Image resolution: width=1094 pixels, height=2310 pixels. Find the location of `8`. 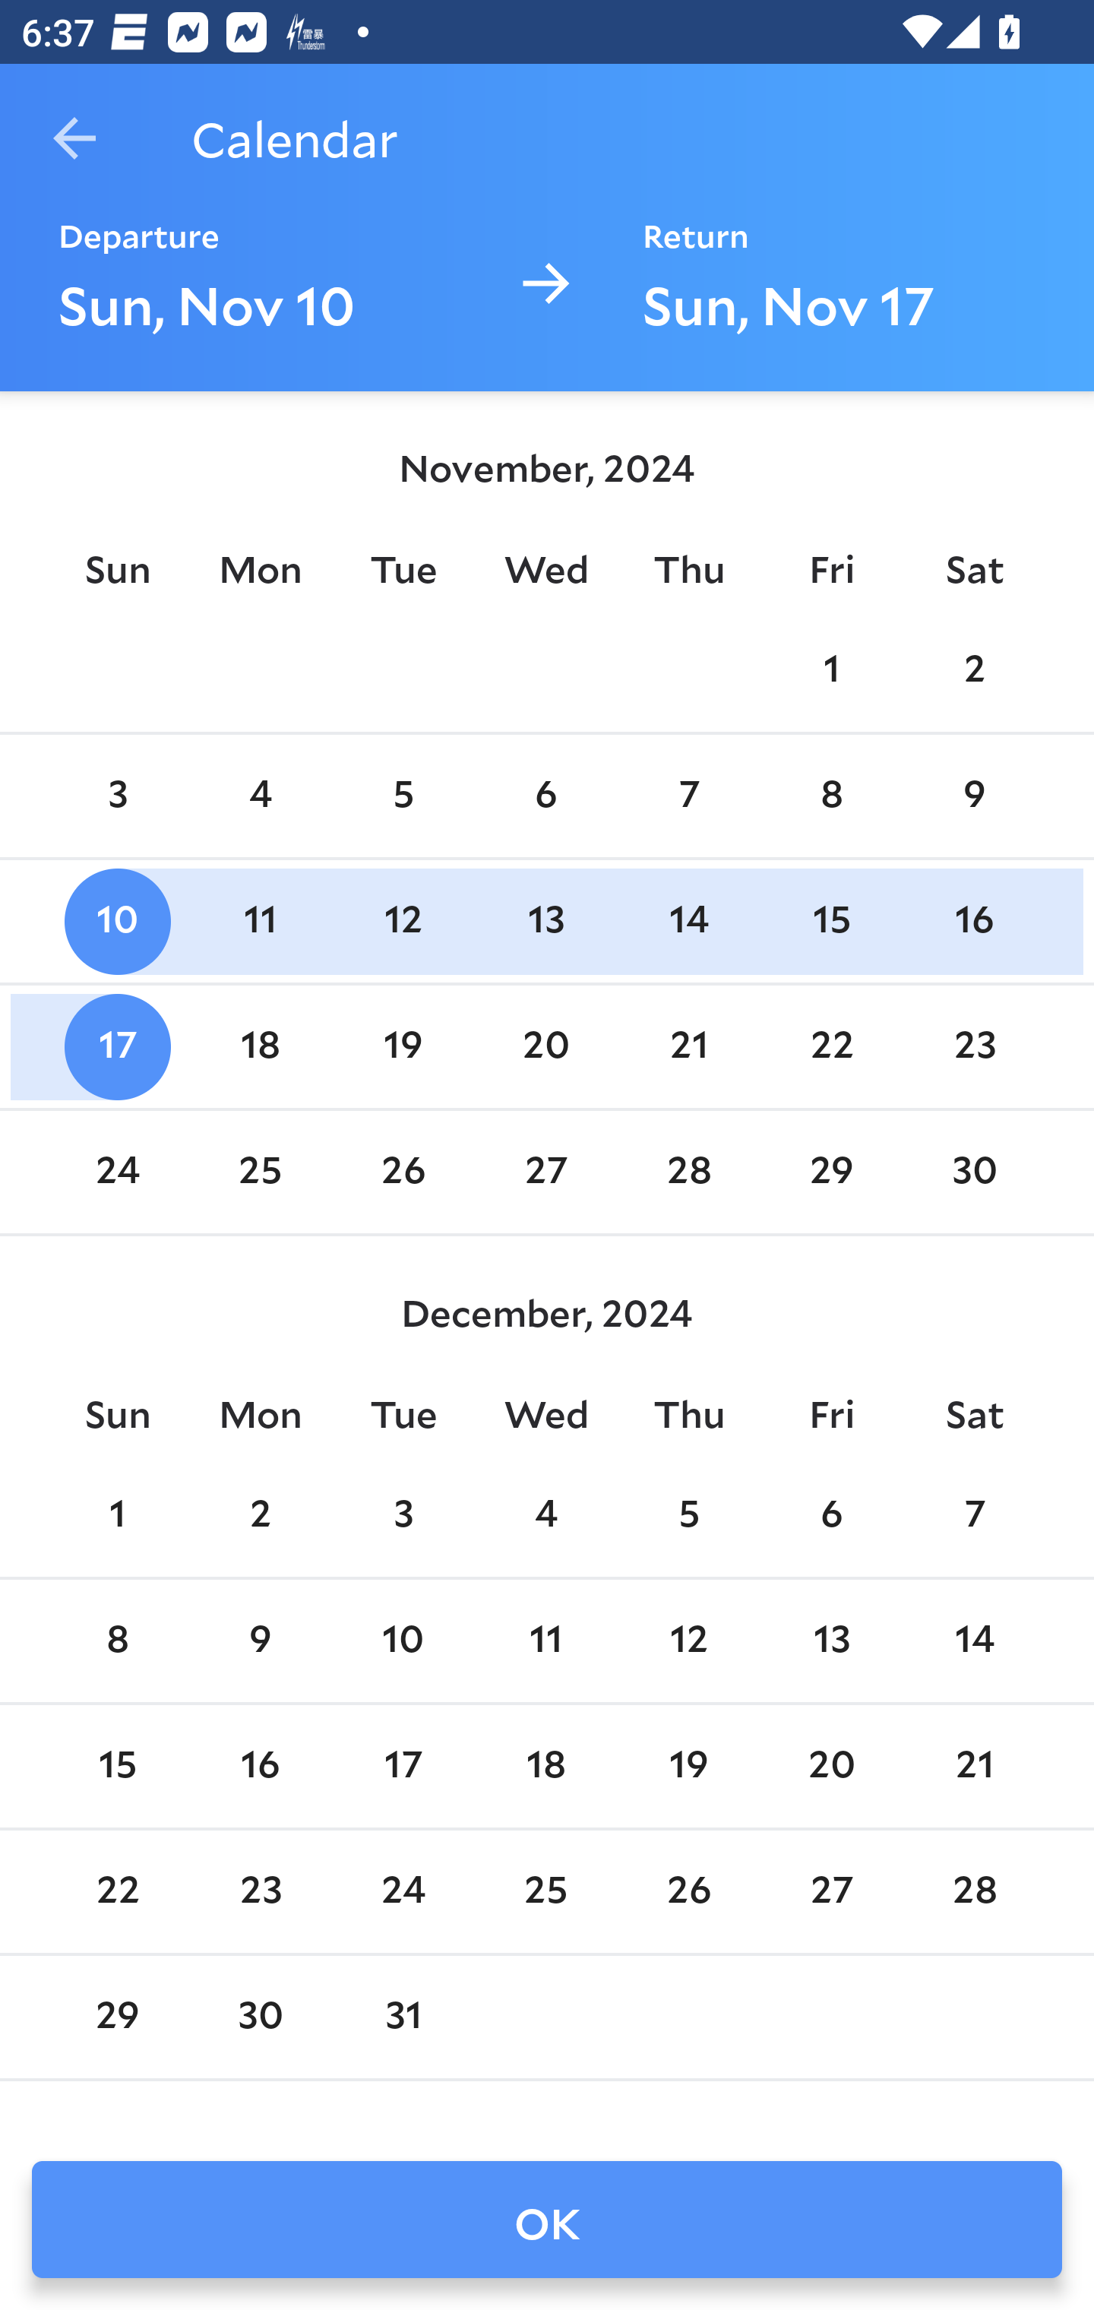

8 is located at coordinates (117, 1642).